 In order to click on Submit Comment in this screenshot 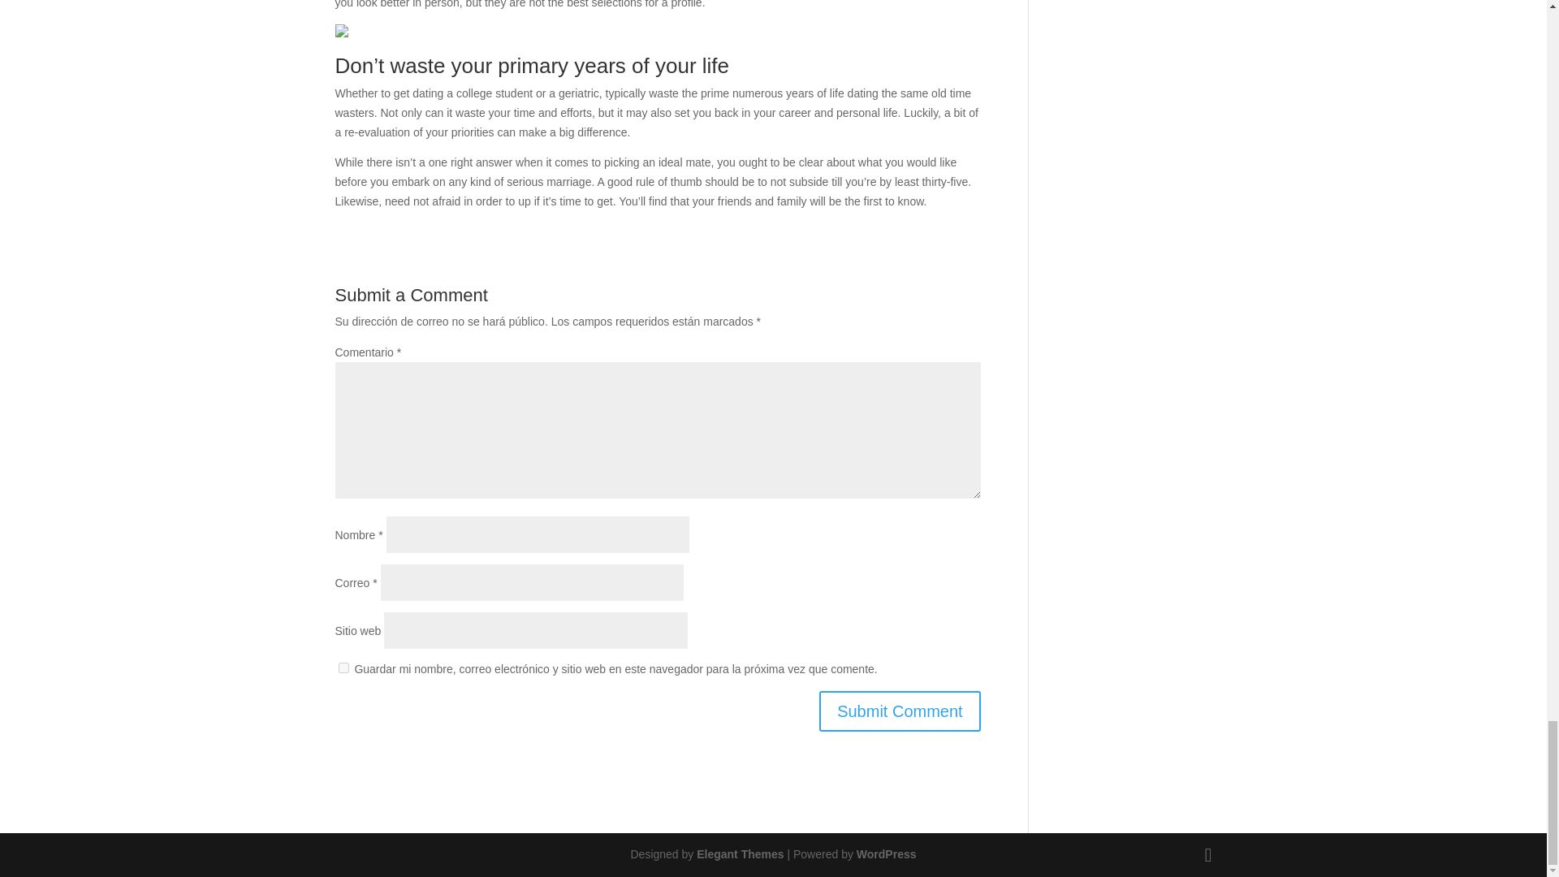, I will do `click(900, 711)`.